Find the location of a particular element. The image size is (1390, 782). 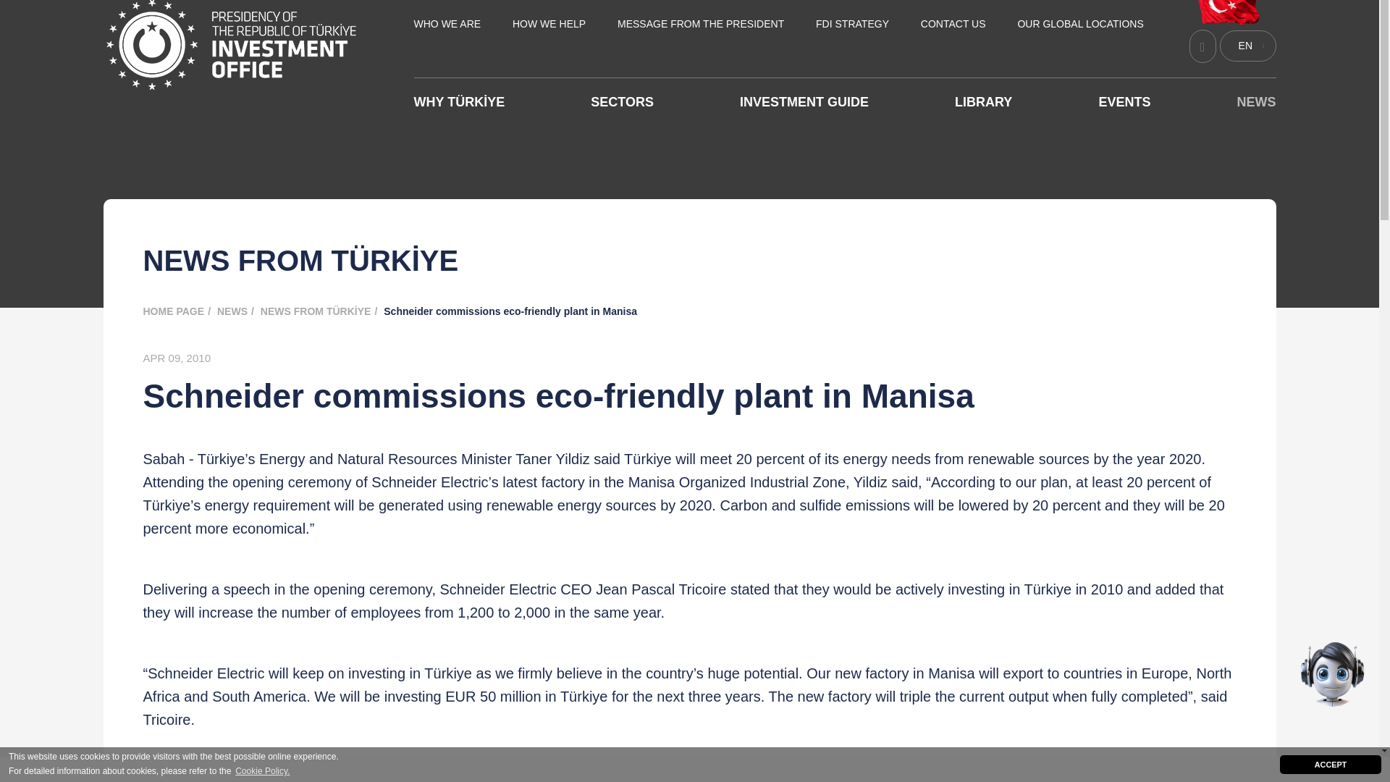

EVENTS is located at coordinates (1124, 101).